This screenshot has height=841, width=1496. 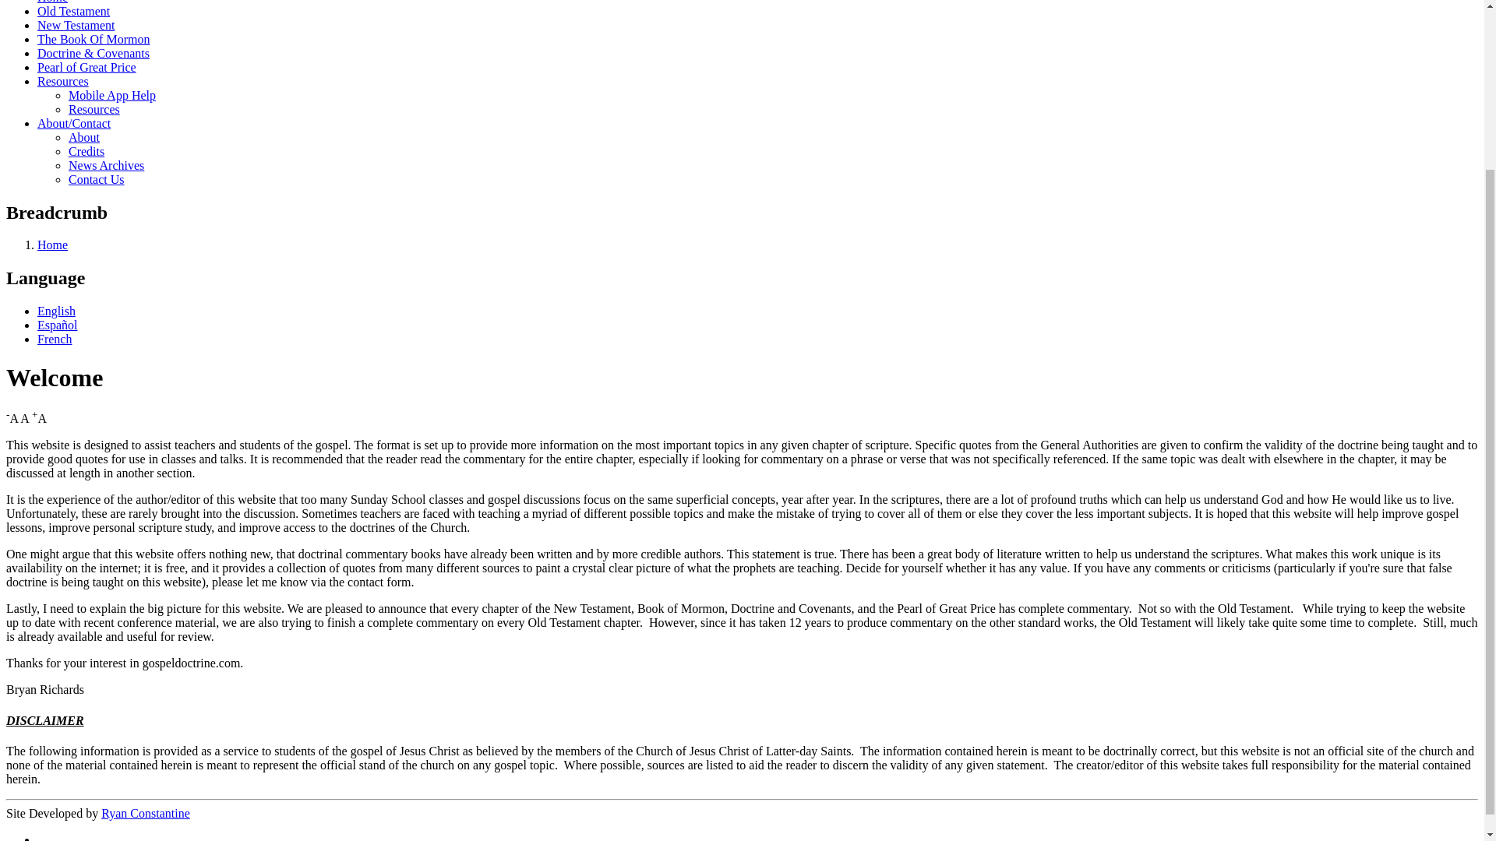 I want to click on Resources, so click(x=93, y=109).